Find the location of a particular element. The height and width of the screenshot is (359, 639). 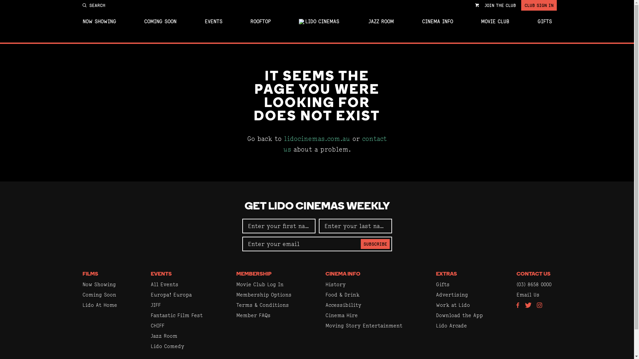

Lido Arcade is located at coordinates (451, 326).